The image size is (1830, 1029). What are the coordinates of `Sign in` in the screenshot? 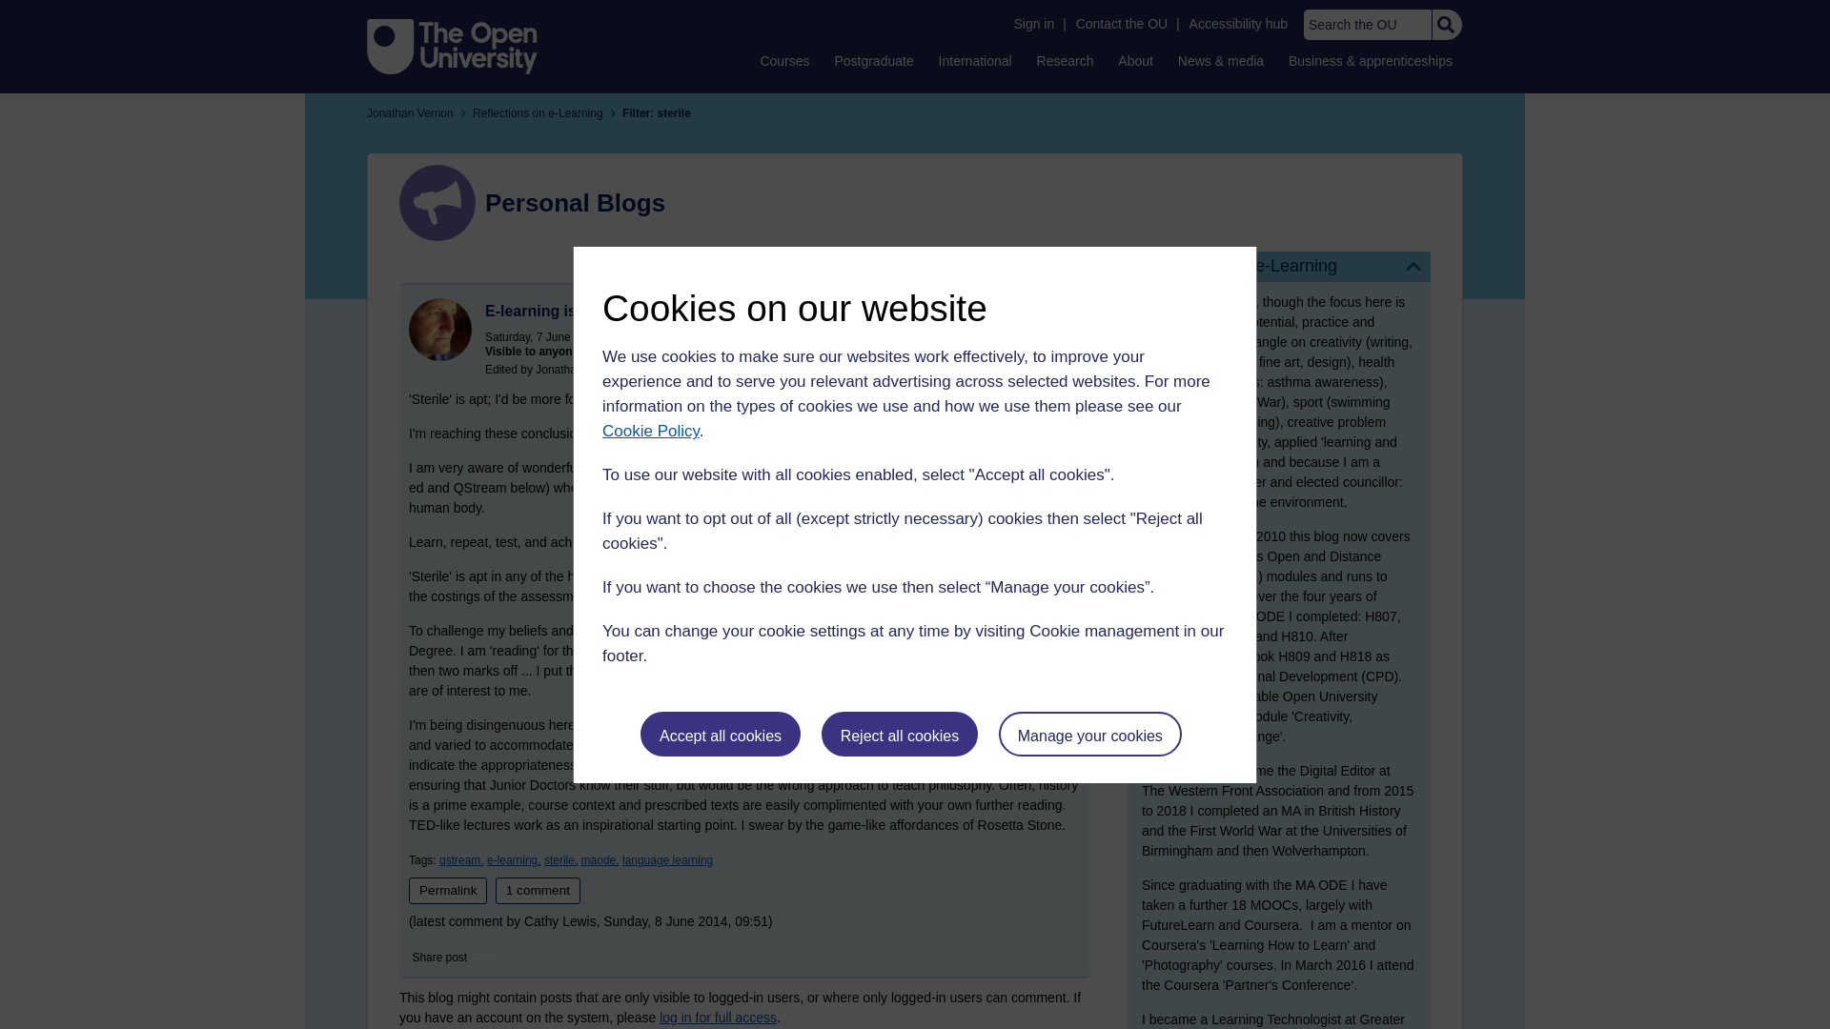 It's located at (1033, 24).